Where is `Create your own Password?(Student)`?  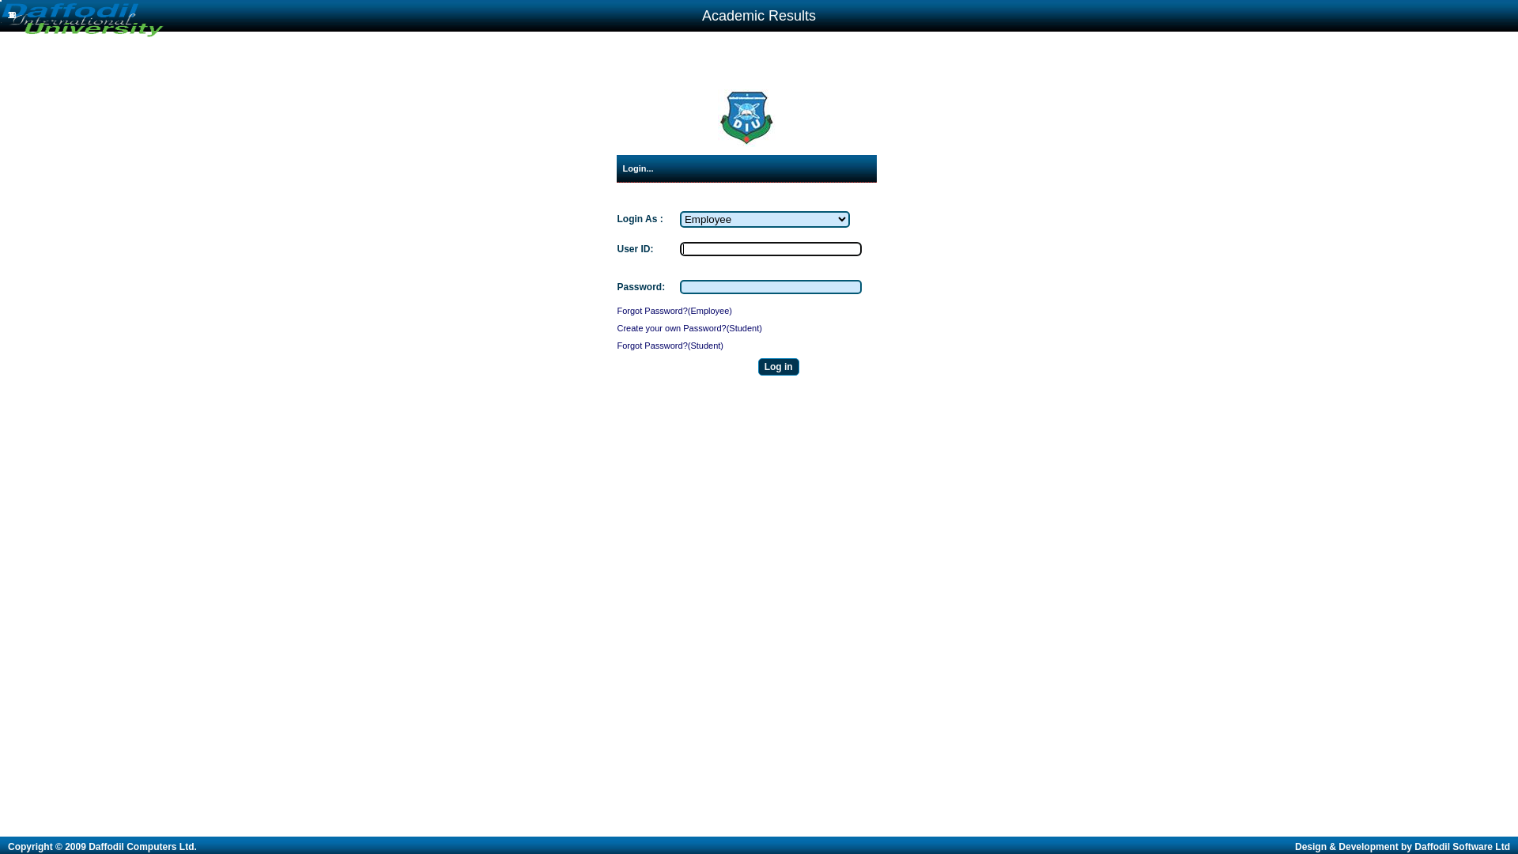 Create your own Password?(Student) is located at coordinates (689, 328).